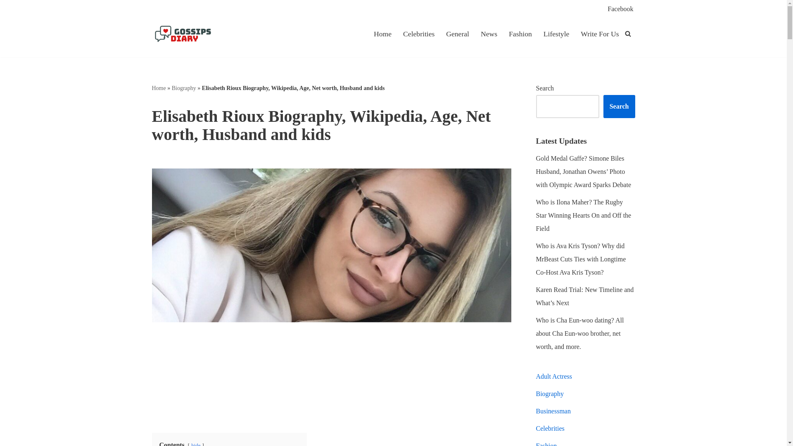 This screenshot has height=446, width=793. What do you see at coordinates (556, 33) in the screenshot?
I see `Lifestyle` at bounding box center [556, 33].